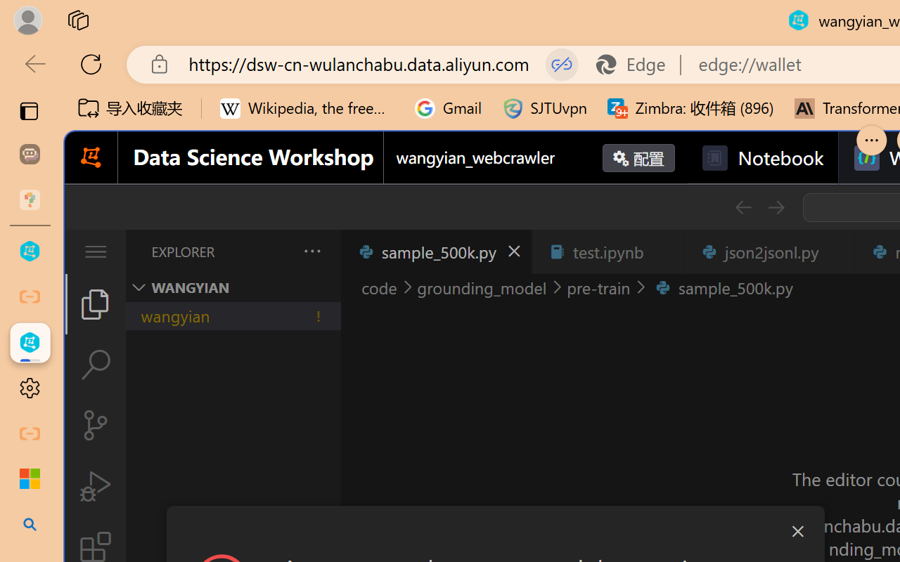  What do you see at coordinates (436, 251) in the screenshot?
I see `sample_500k.py` at bounding box center [436, 251].